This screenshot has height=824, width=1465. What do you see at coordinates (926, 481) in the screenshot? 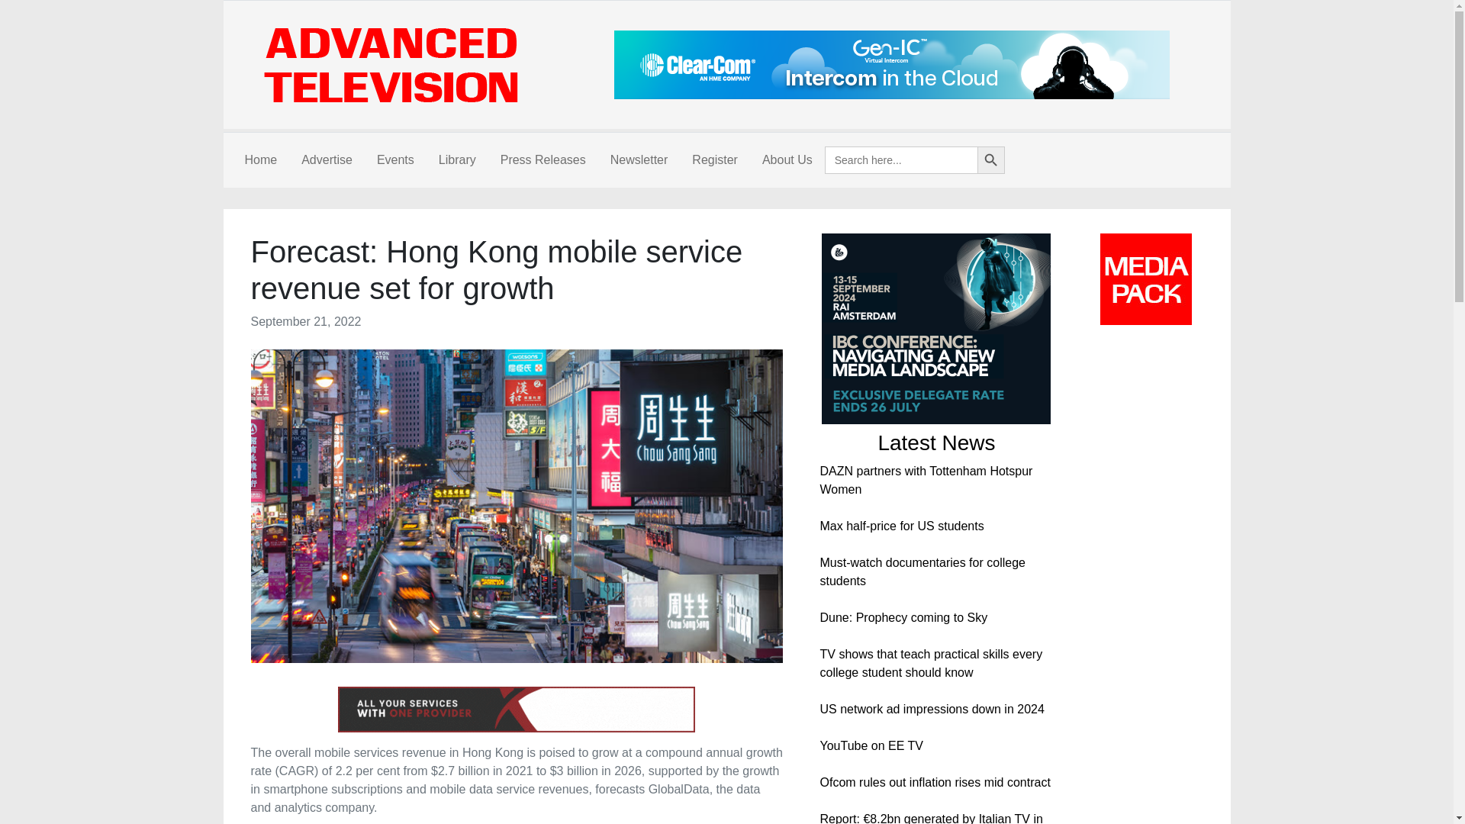
I see `DAZN partners with Tottenham Hotspur Women` at bounding box center [926, 481].